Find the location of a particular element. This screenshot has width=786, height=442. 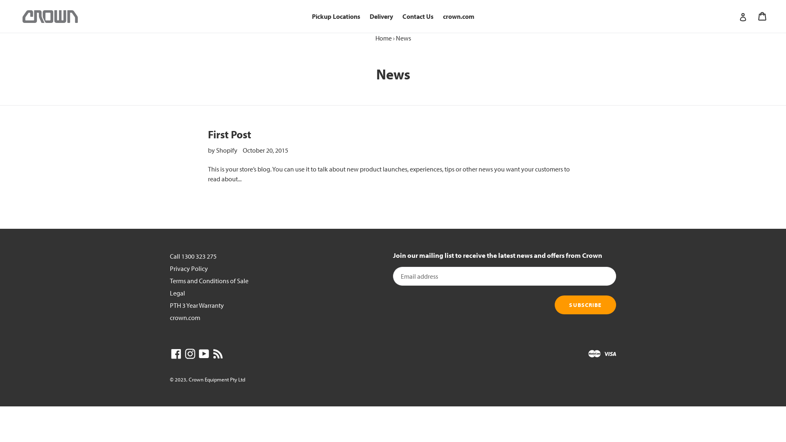

Log in is located at coordinates (743, 16).